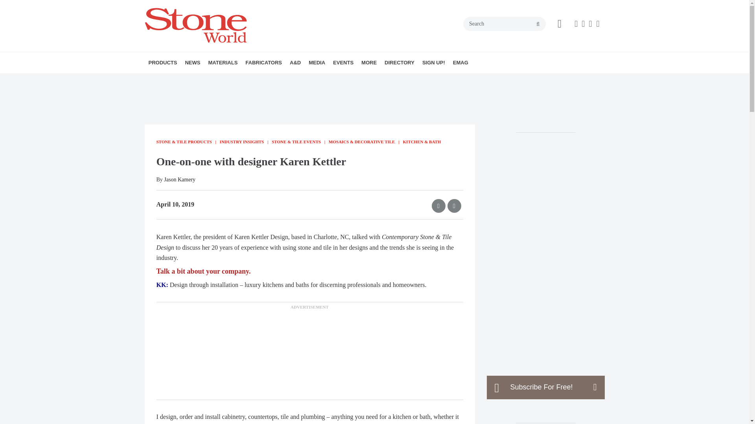 Image resolution: width=755 pixels, height=424 pixels. What do you see at coordinates (538, 24) in the screenshot?
I see `search` at bounding box center [538, 24].